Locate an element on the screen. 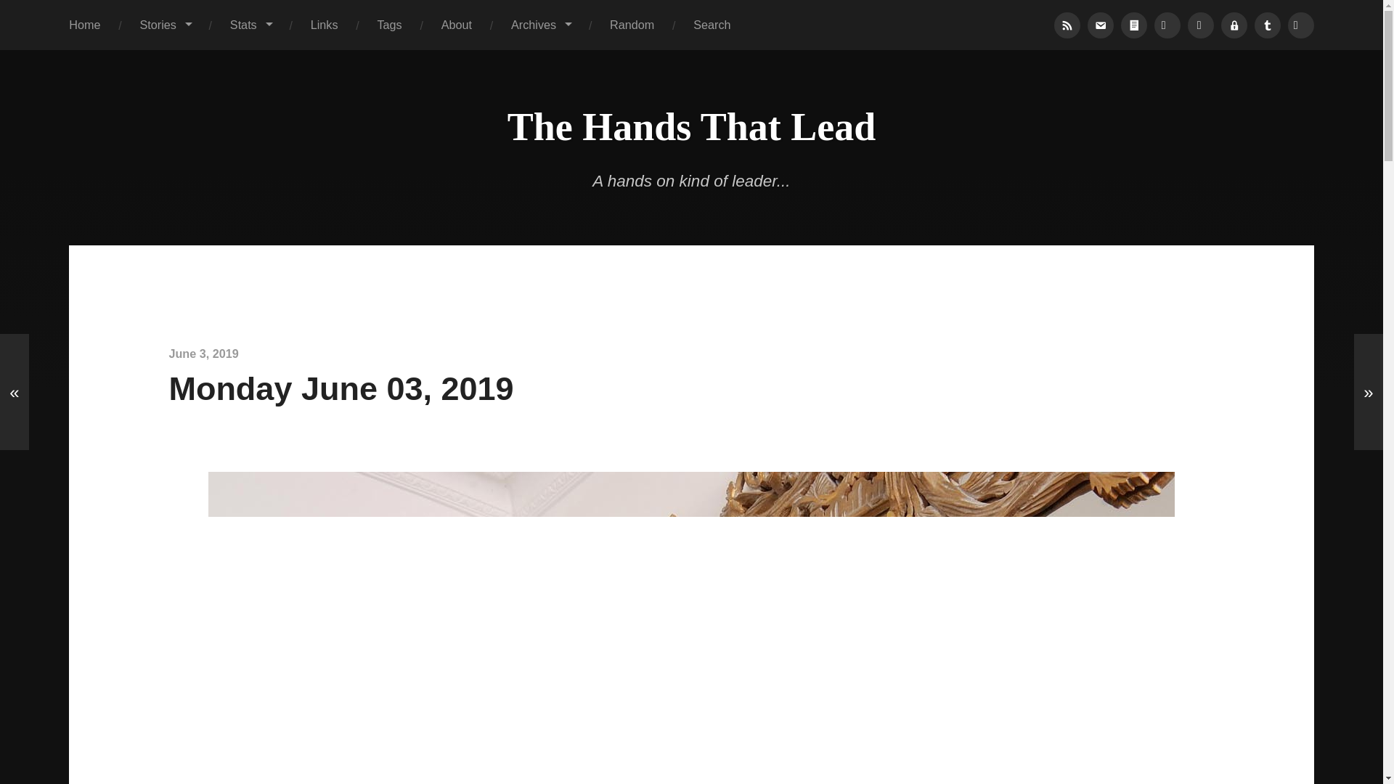 The width and height of the screenshot is (1394, 784). Archives is located at coordinates (540, 25).